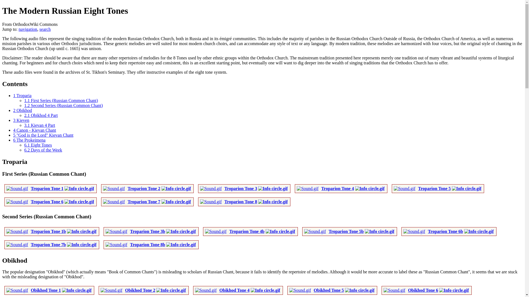 This screenshot has width=529, height=297. What do you see at coordinates (346, 231) in the screenshot?
I see `TroparTone5b.mp3` at bounding box center [346, 231].